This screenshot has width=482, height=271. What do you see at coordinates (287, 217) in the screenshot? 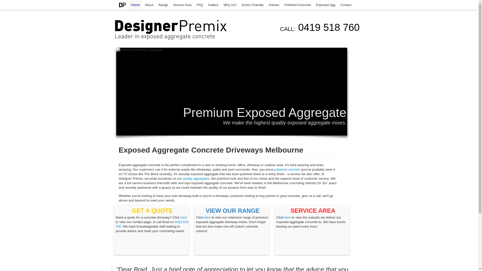
I see `here` at bounding box center [287, 217].